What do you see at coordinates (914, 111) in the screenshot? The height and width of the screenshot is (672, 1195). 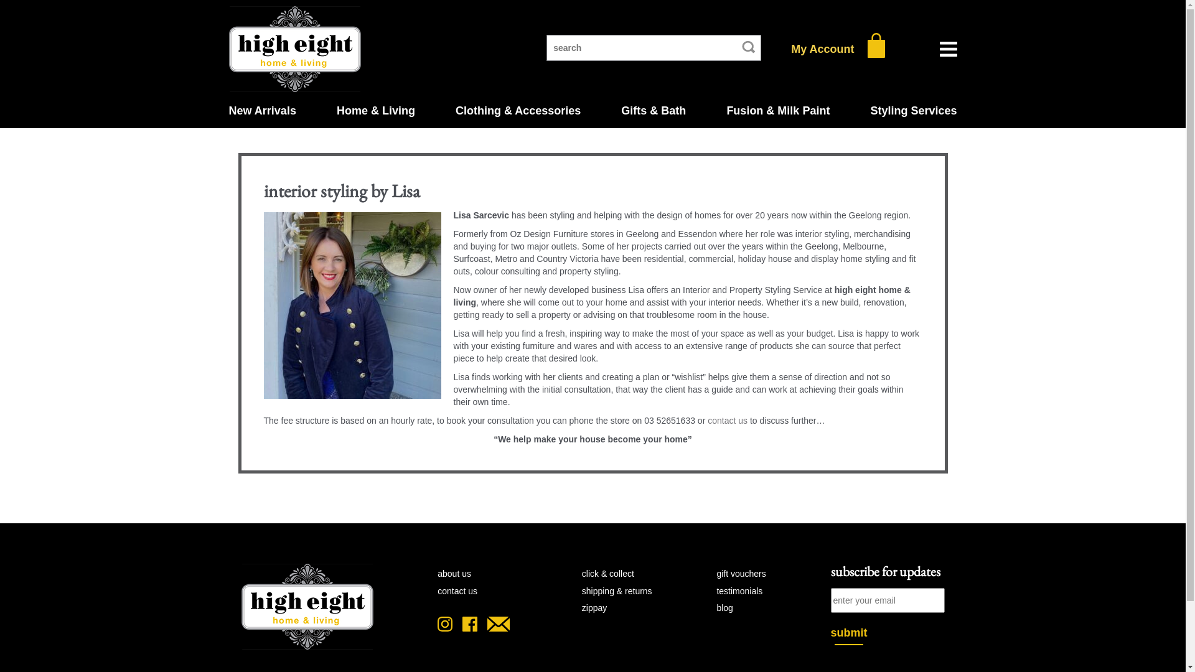 I see `Styling Services` at bounding box center [914, 111].